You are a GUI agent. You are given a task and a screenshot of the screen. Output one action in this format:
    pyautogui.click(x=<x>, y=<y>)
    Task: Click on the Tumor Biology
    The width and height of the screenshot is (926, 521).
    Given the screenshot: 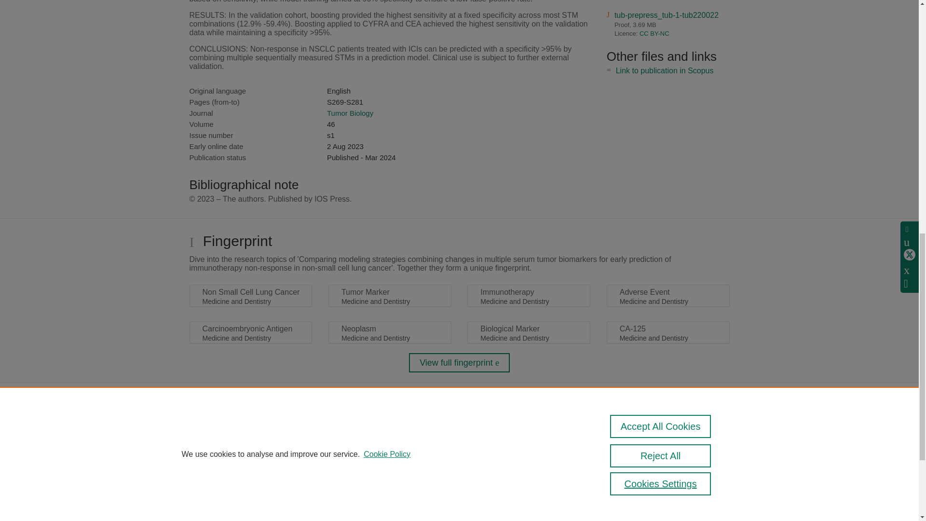 What is the action you would take?
    pyautogui.click(x=350, y=113)
    